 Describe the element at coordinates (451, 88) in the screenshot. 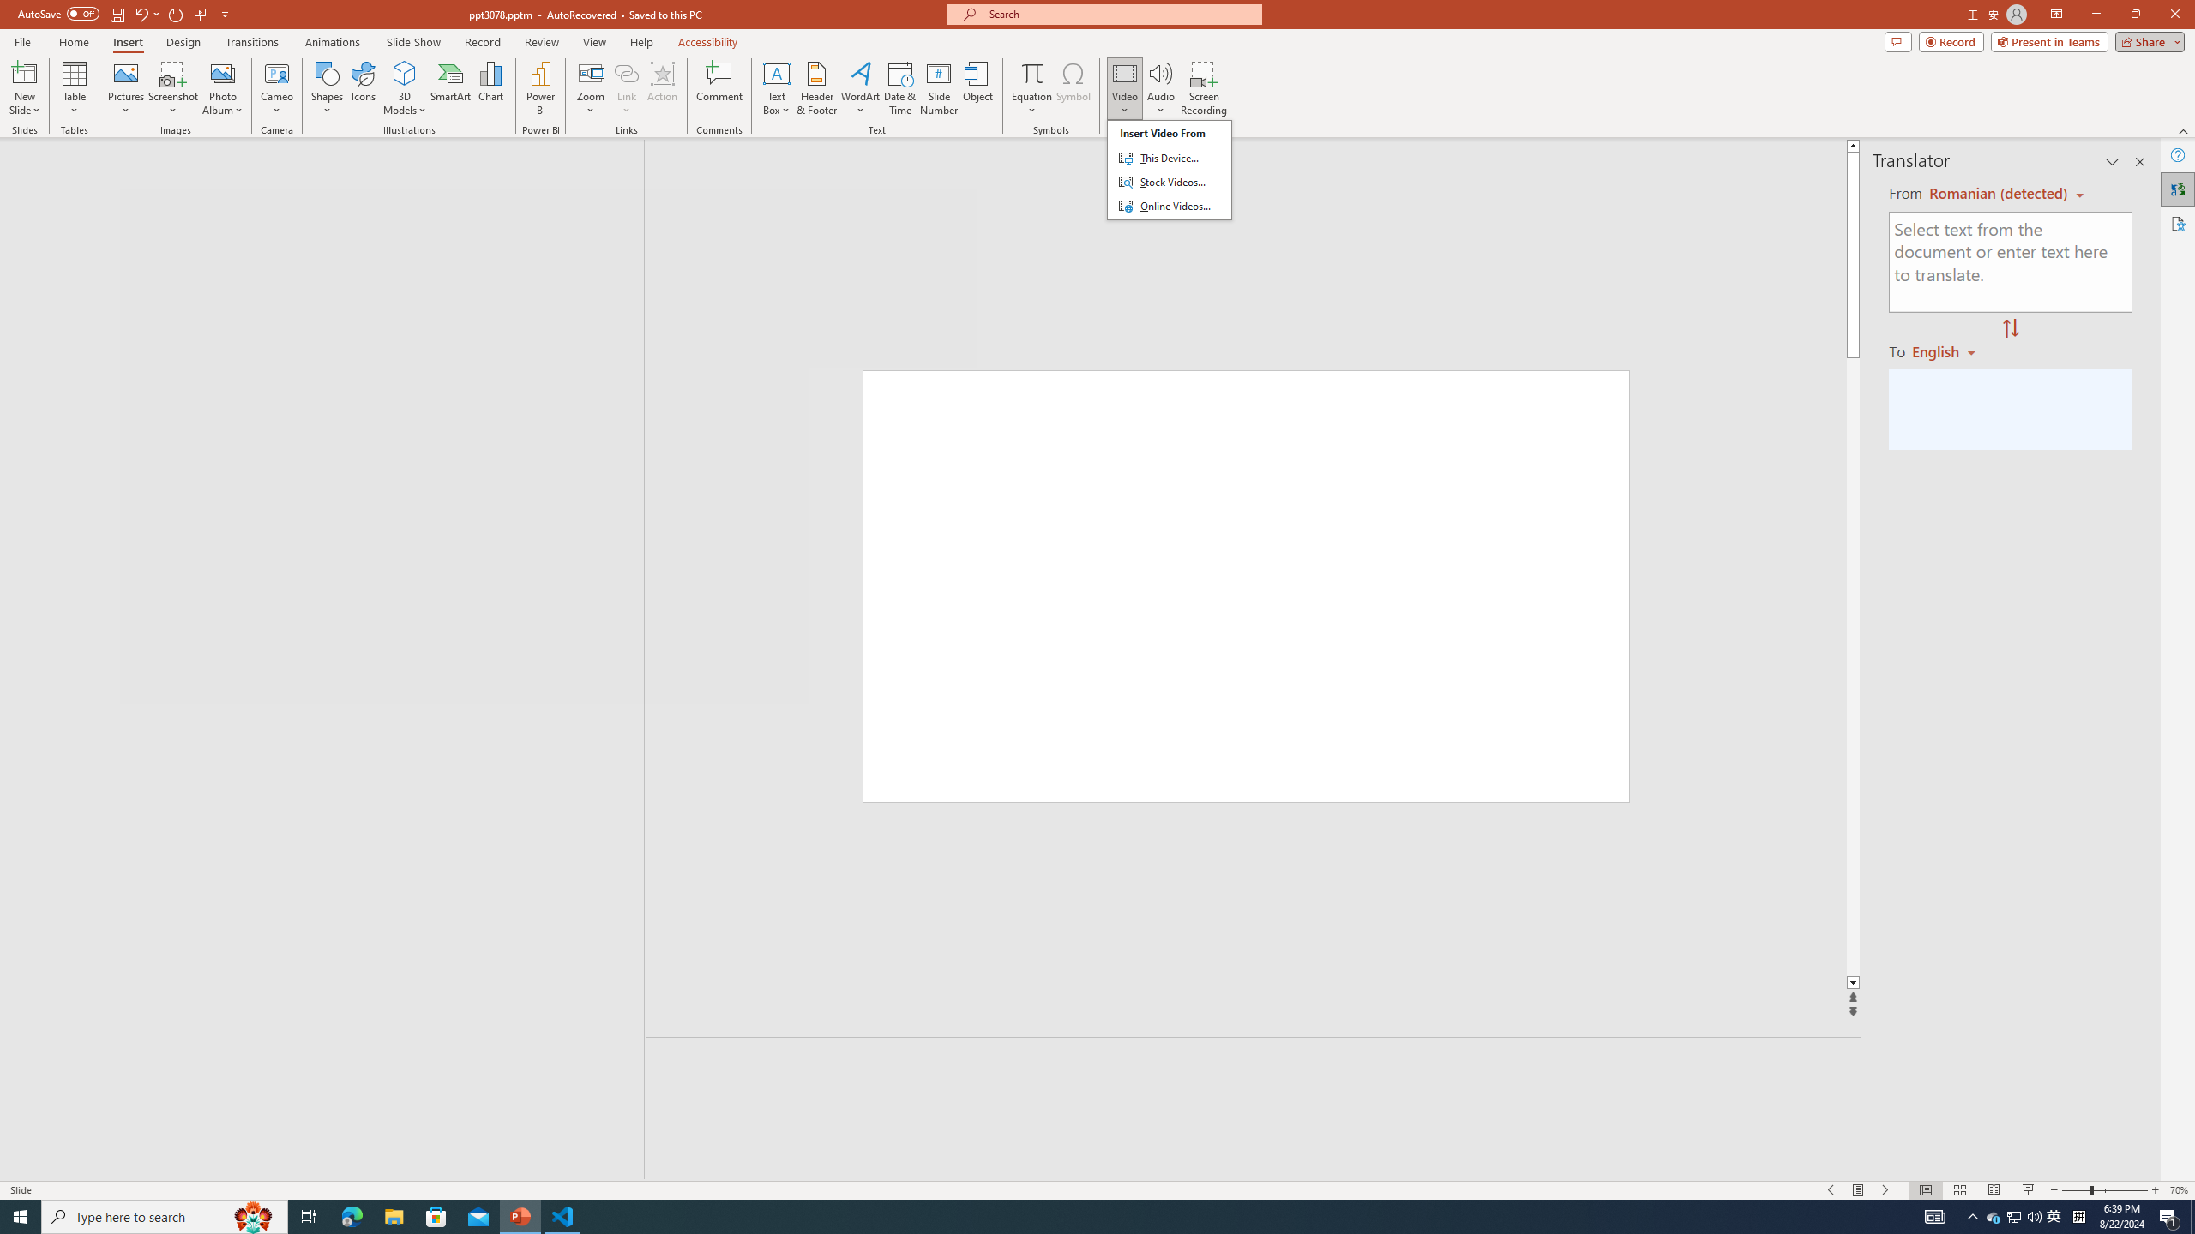

I see `SmartArt...` at that location.